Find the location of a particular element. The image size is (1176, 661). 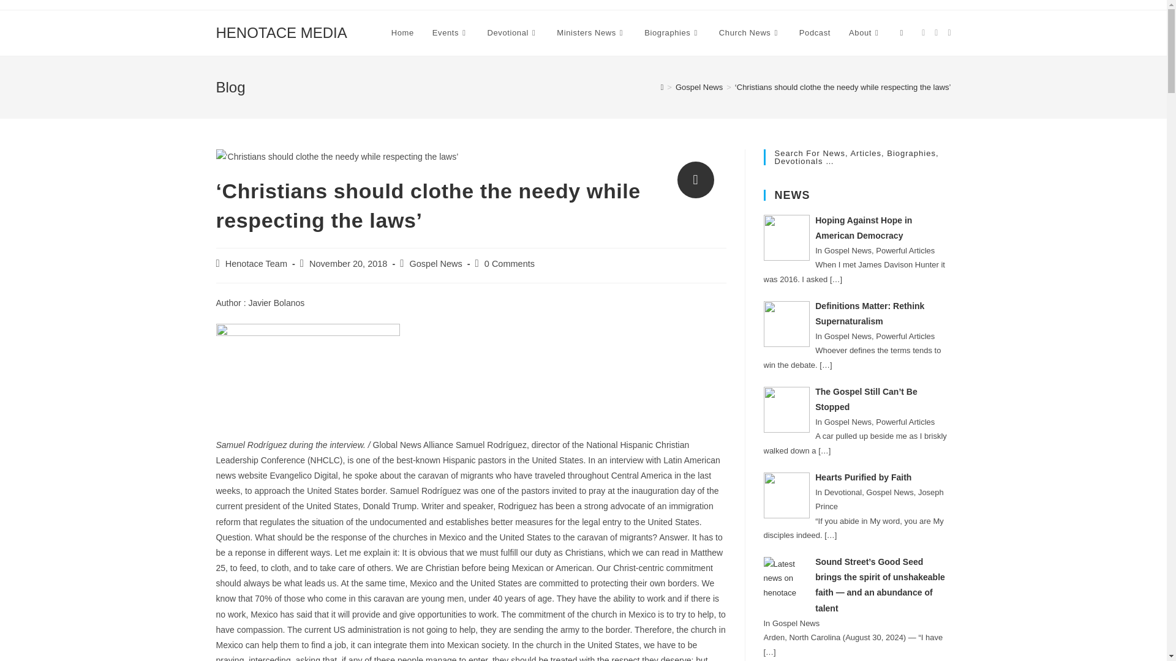

Home is located at coordinates (403, 33).